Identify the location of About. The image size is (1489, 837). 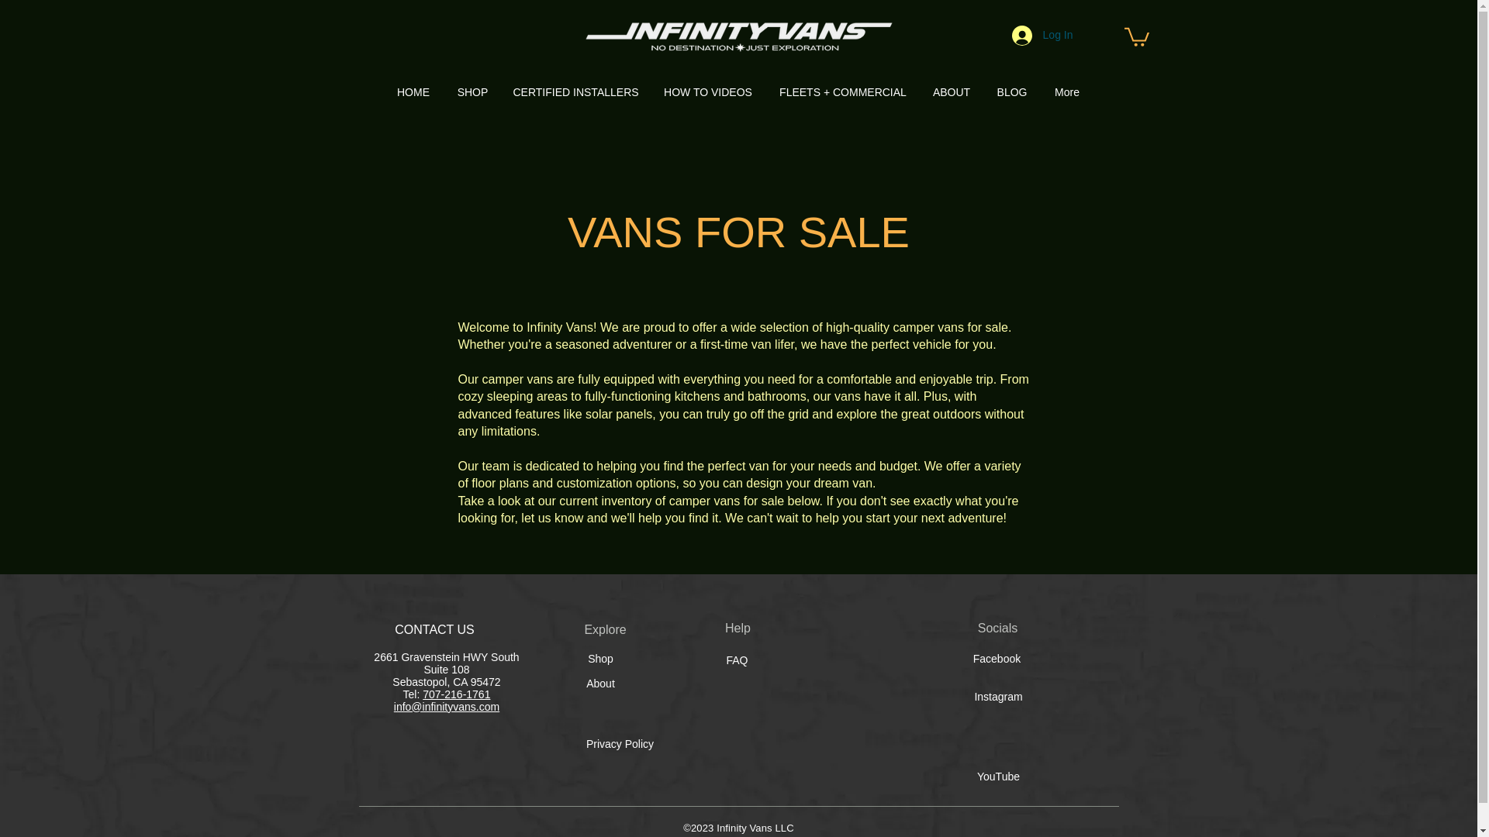
(601, 684).